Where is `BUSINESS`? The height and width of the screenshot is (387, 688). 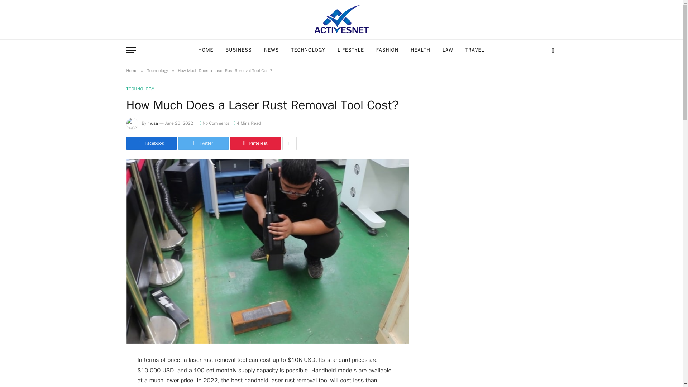 BUSINESS is located at coordinates (239, 50).